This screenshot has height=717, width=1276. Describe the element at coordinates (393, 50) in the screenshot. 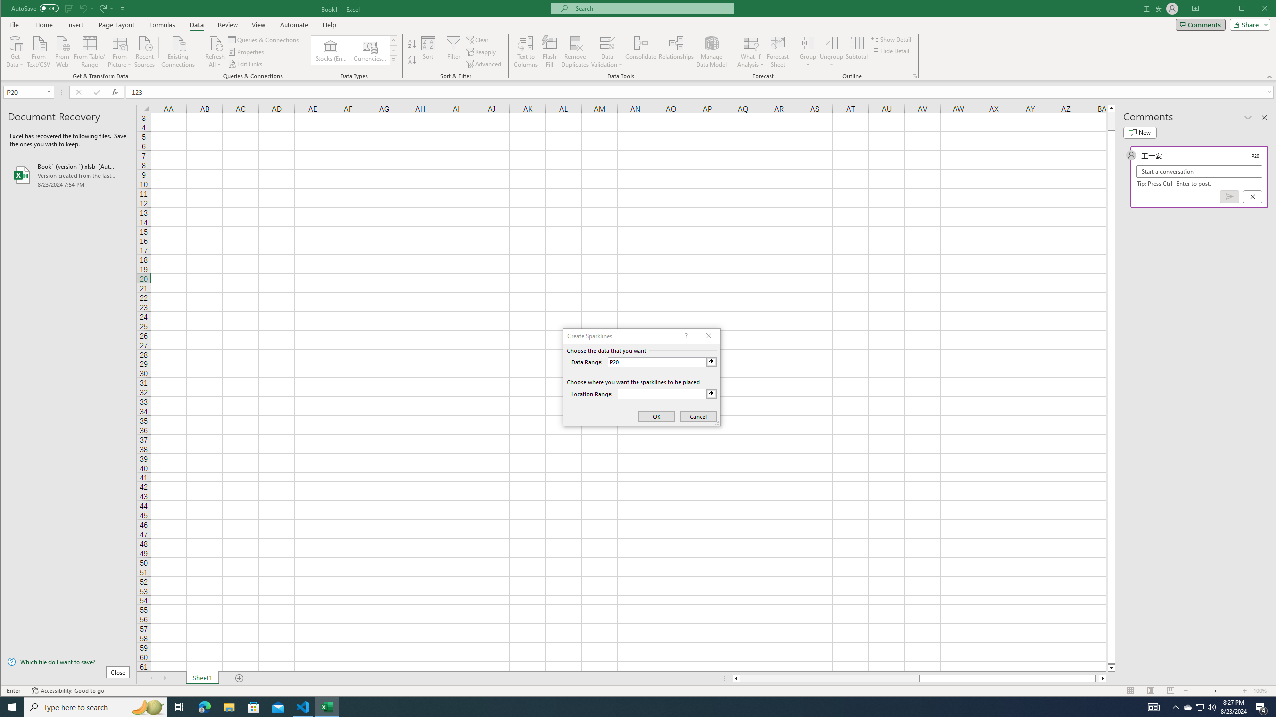

I see `Row Down` at that location.